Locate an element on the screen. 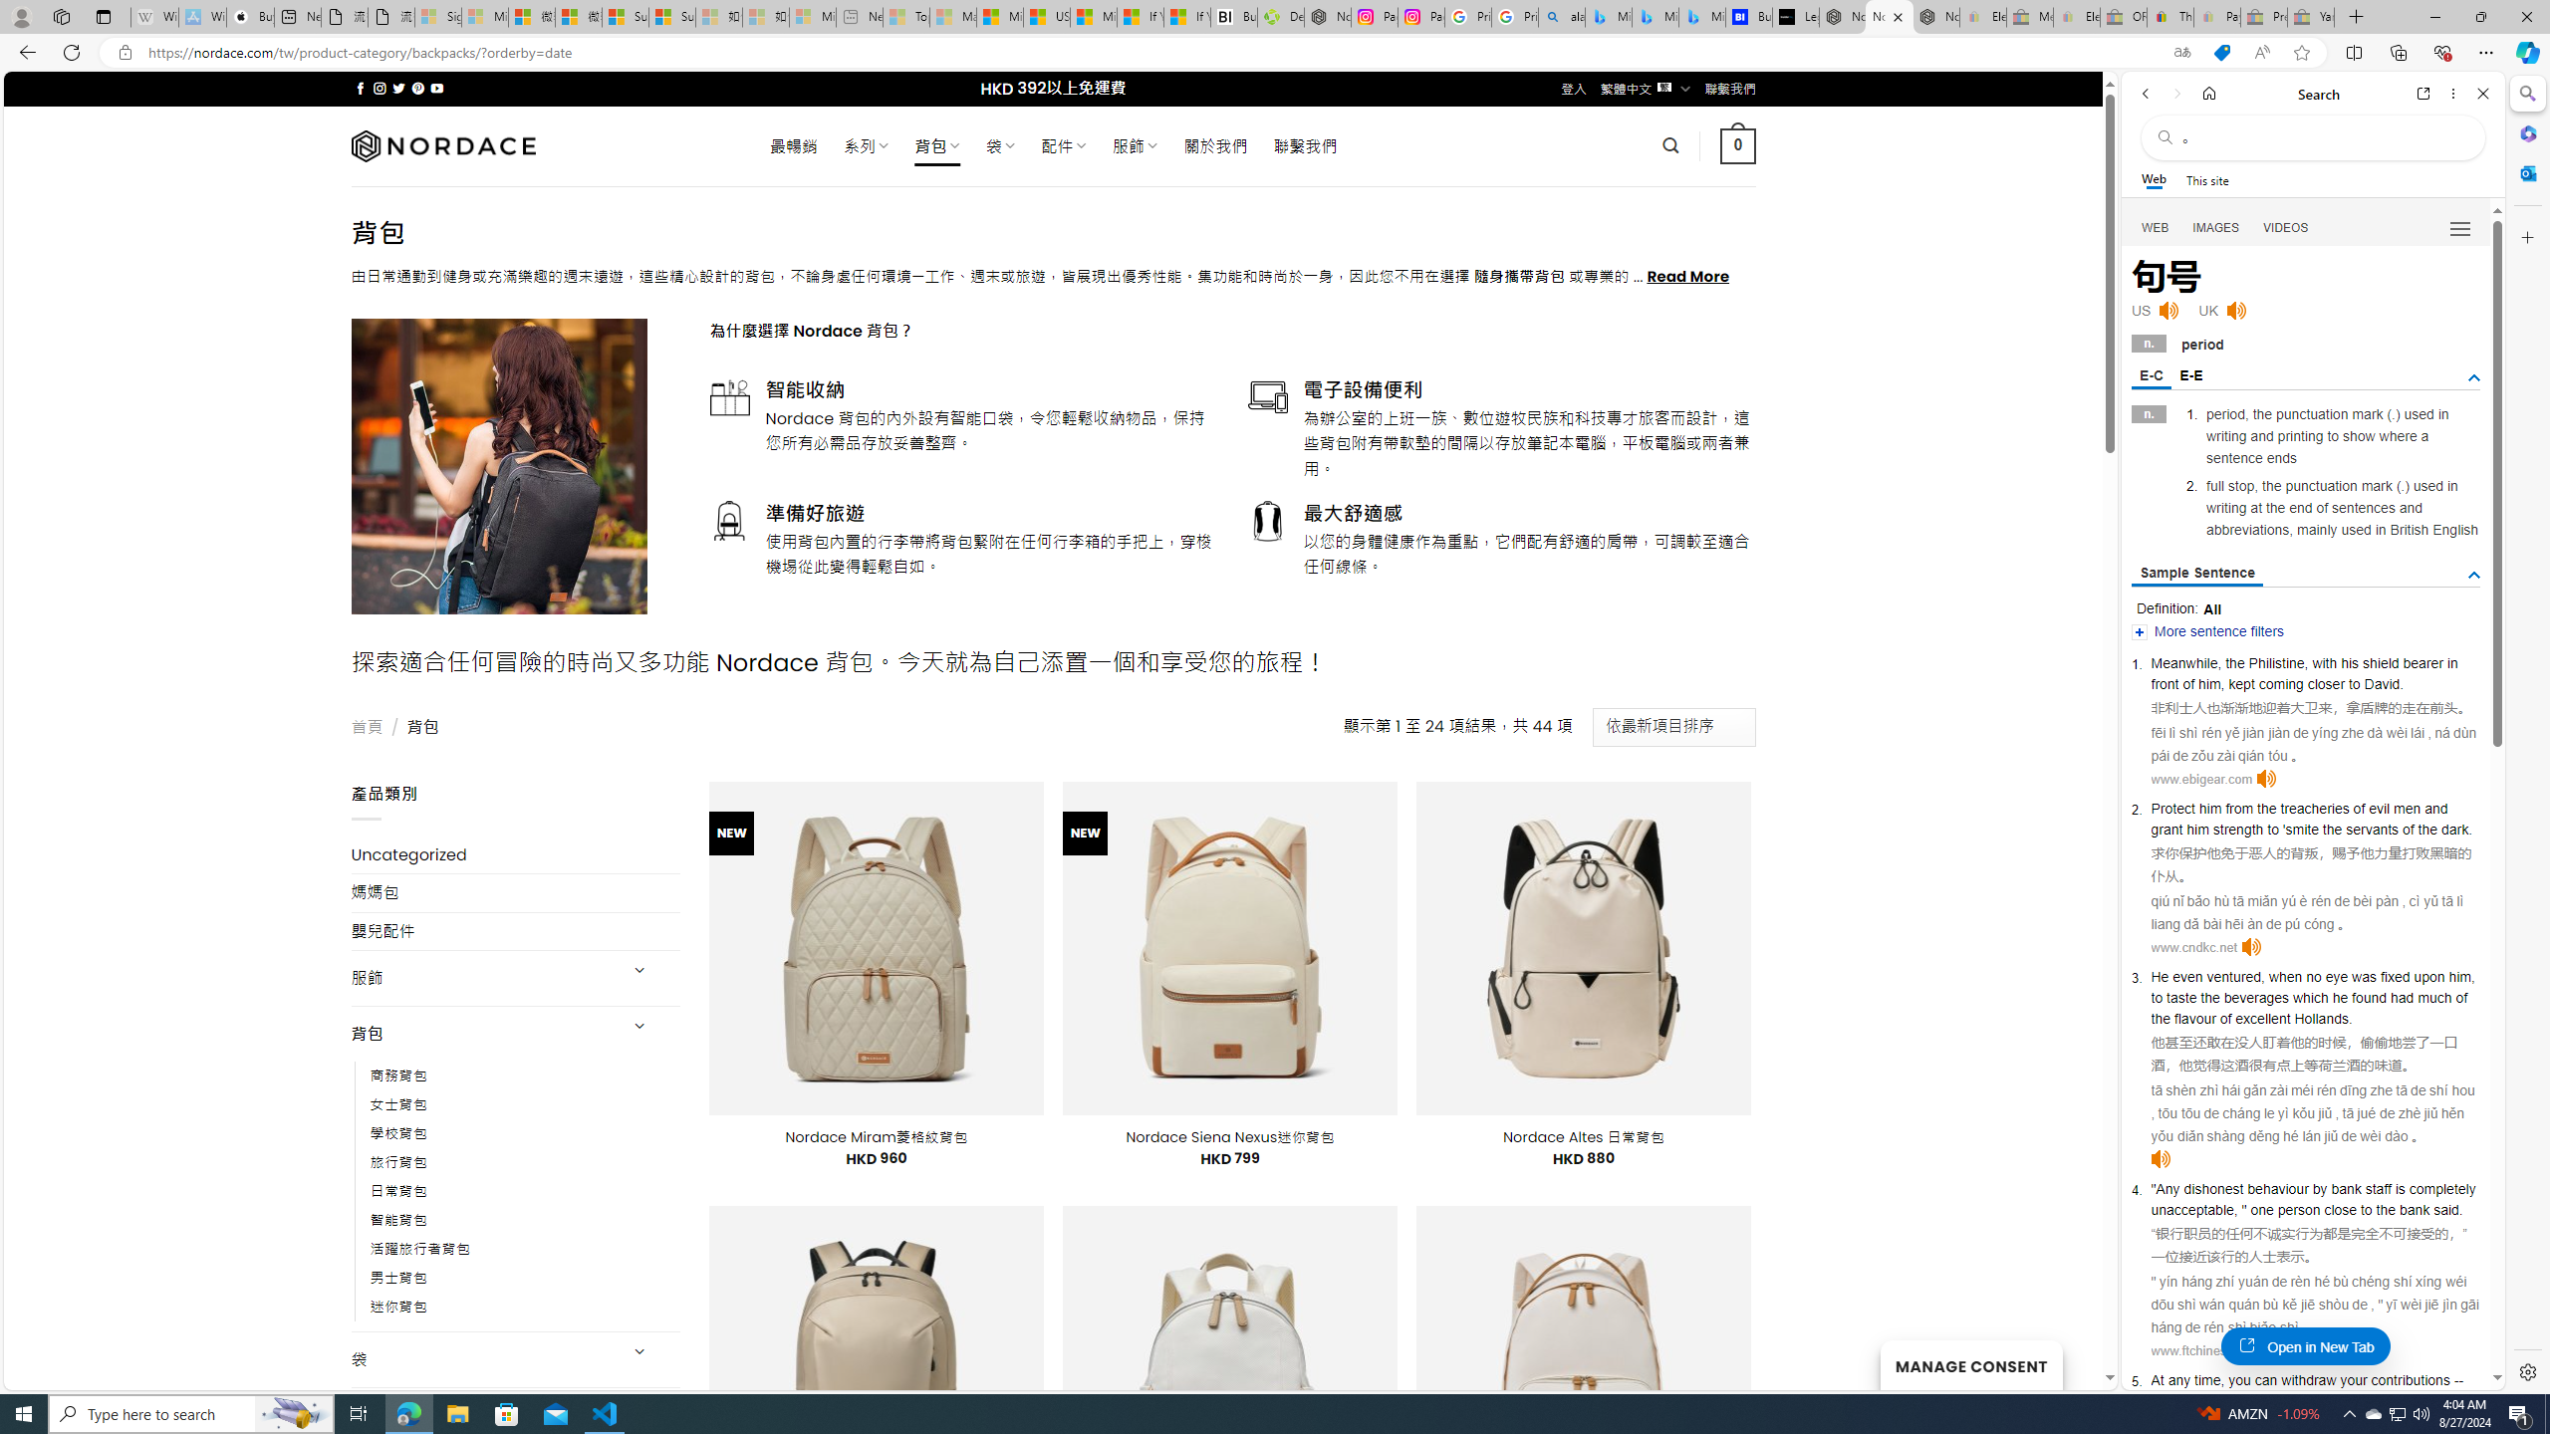 The height and width of the screenshot is (1434, 2550). MANAGE CONSENT is located at coordinates (1970, 1364).